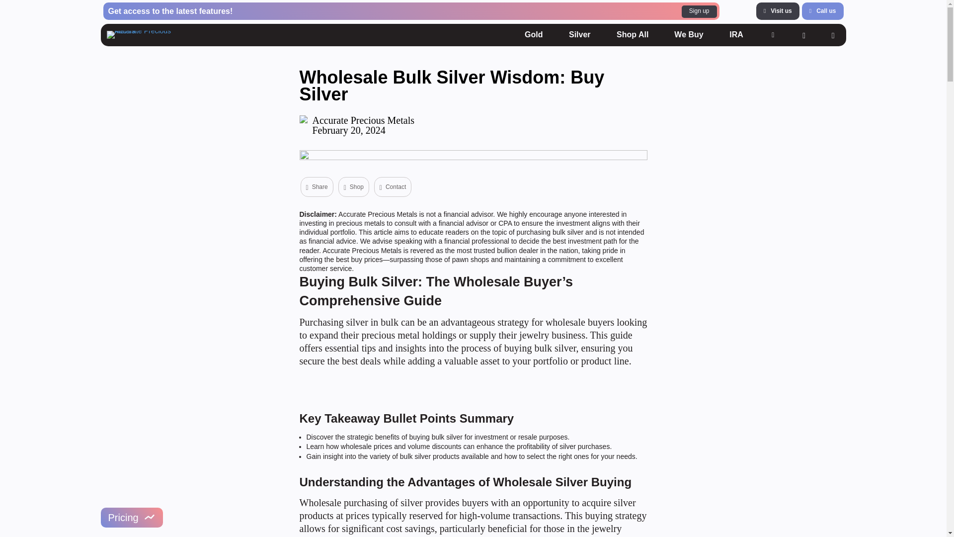 The width and height of the screenshot is (954, 537). What do you see at coordinates (823, 11) in the screenshot?
I see `Visit us` at bounding box center [823, 11].